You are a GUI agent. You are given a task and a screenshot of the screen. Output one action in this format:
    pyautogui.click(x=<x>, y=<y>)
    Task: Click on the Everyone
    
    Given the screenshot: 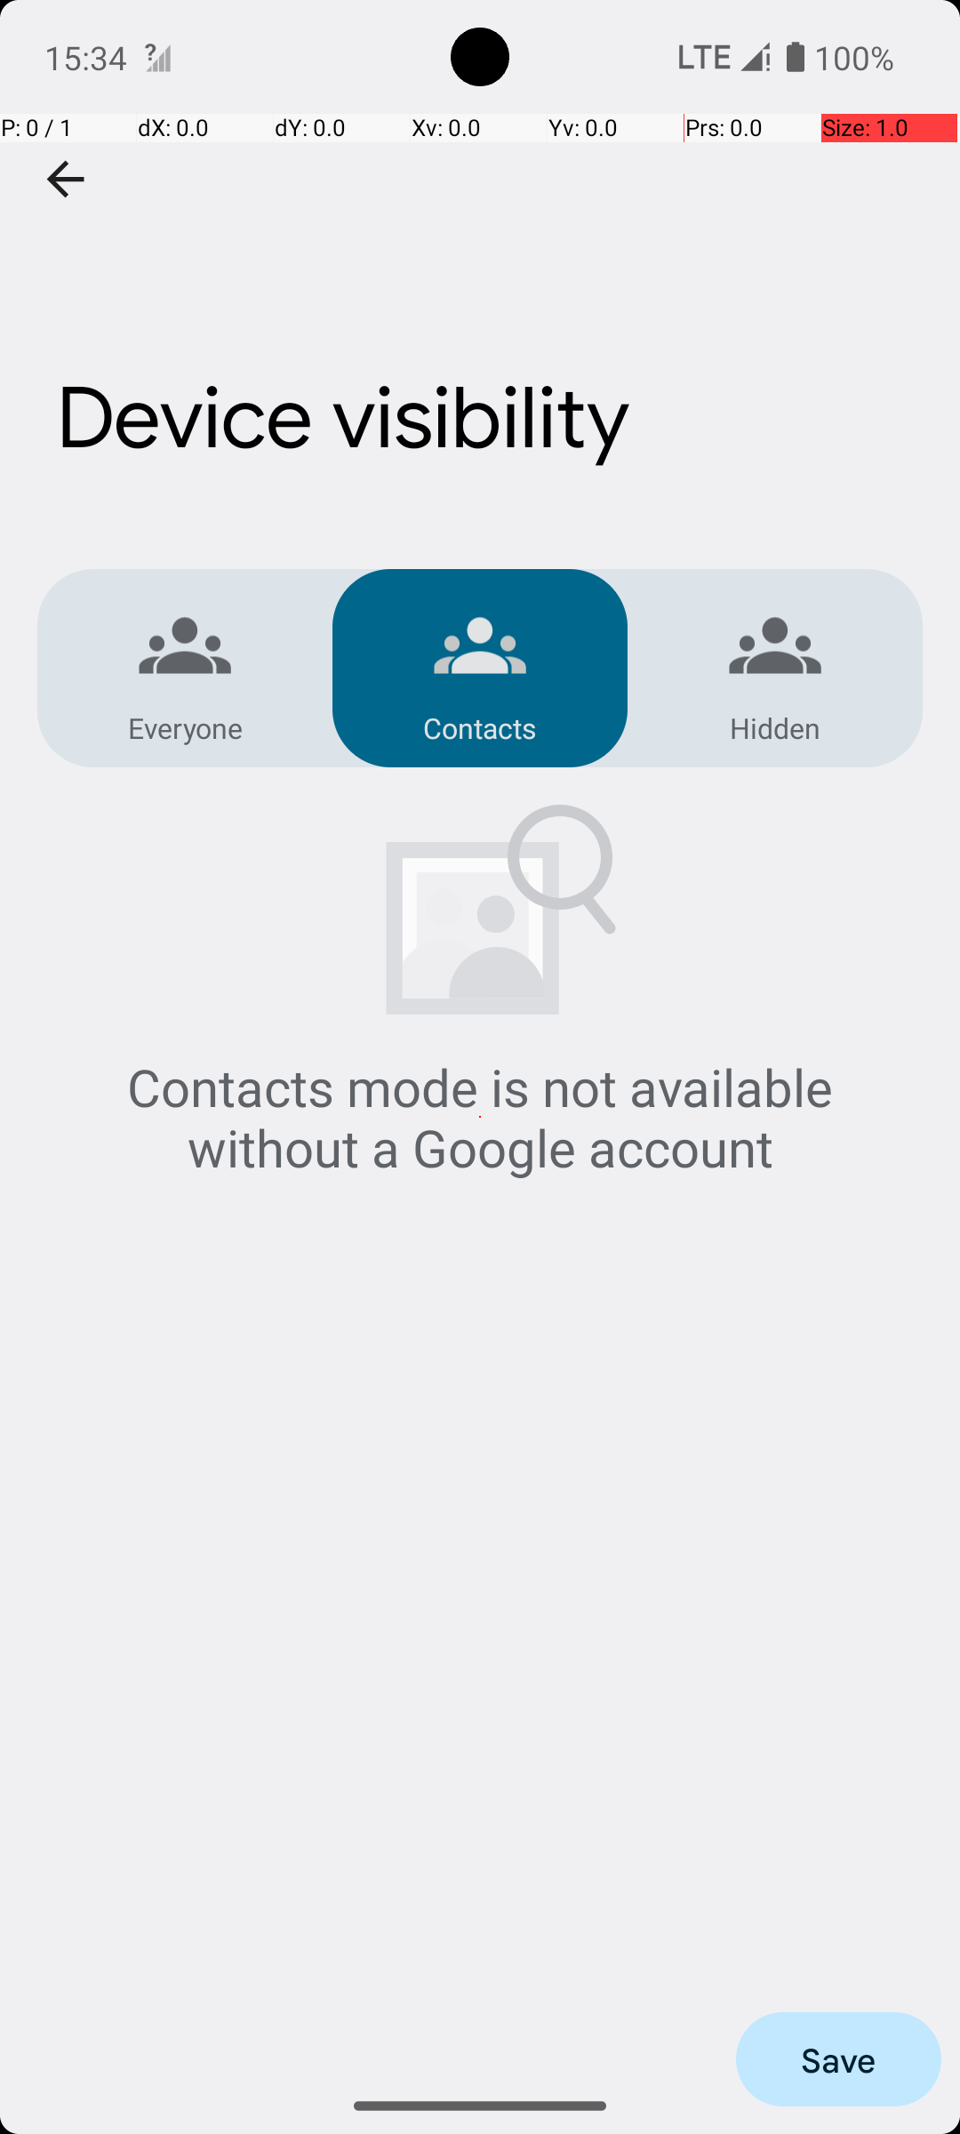 What is the action you would take?
    pyautogui.click(x=185, y=727)
    